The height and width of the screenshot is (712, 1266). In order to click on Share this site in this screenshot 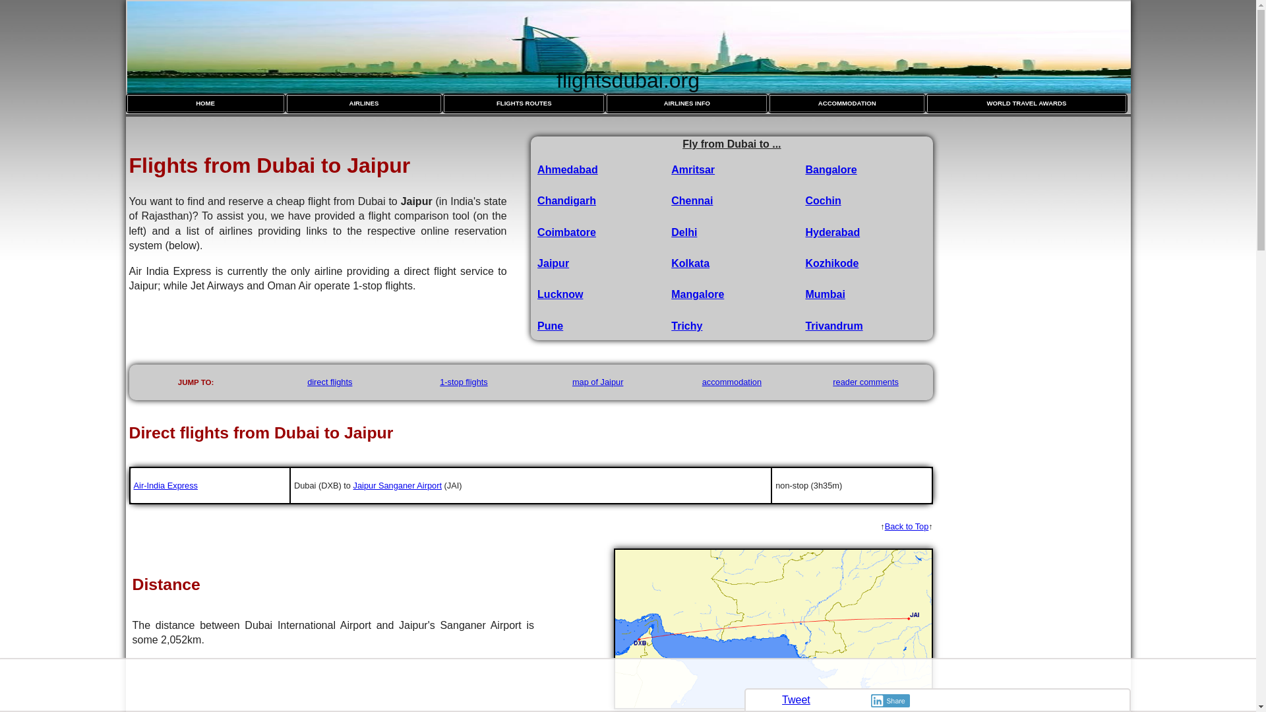, I will do `click(937, 700)`.